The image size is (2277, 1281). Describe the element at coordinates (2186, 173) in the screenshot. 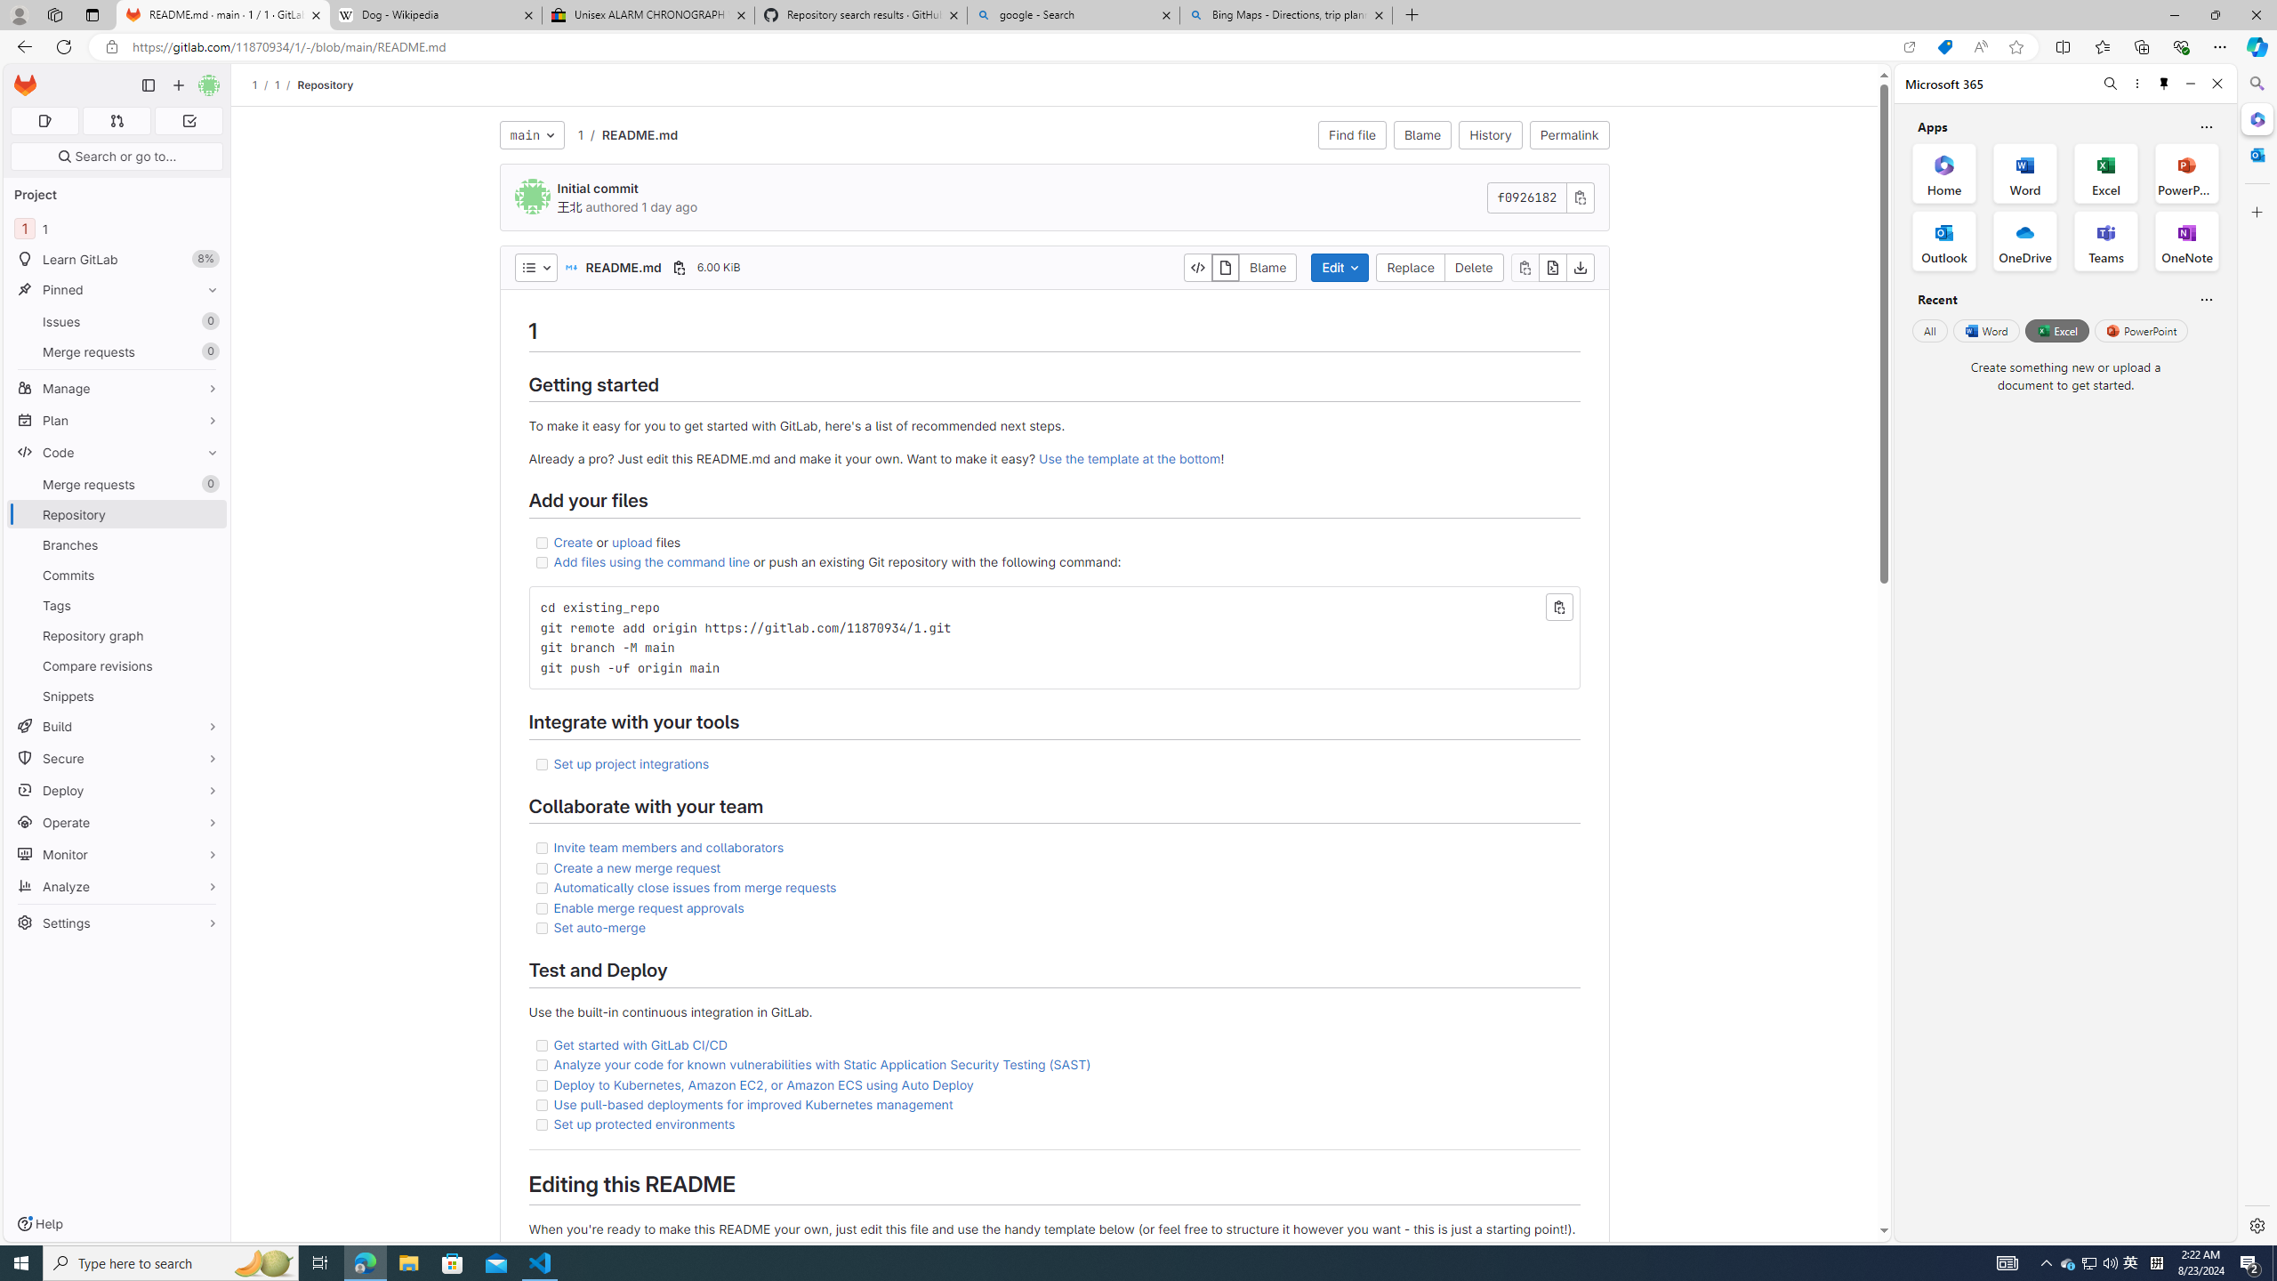

I see `PowerPoint Office App` at that location.